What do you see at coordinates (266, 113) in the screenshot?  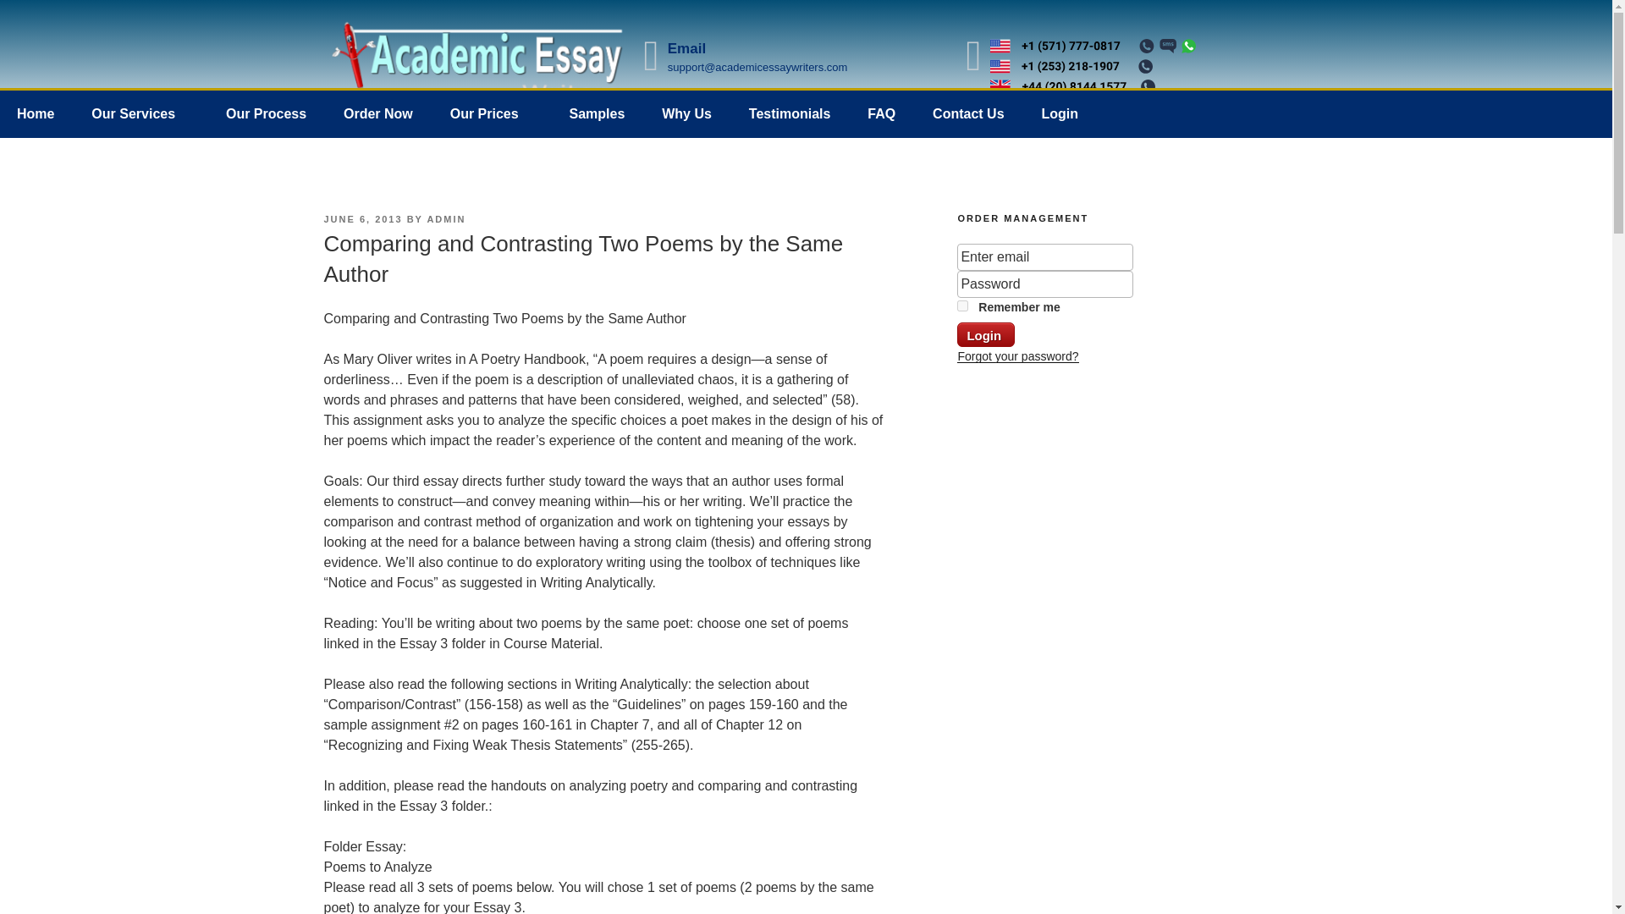 I see `Our Process` at bounding box center [266, 113].